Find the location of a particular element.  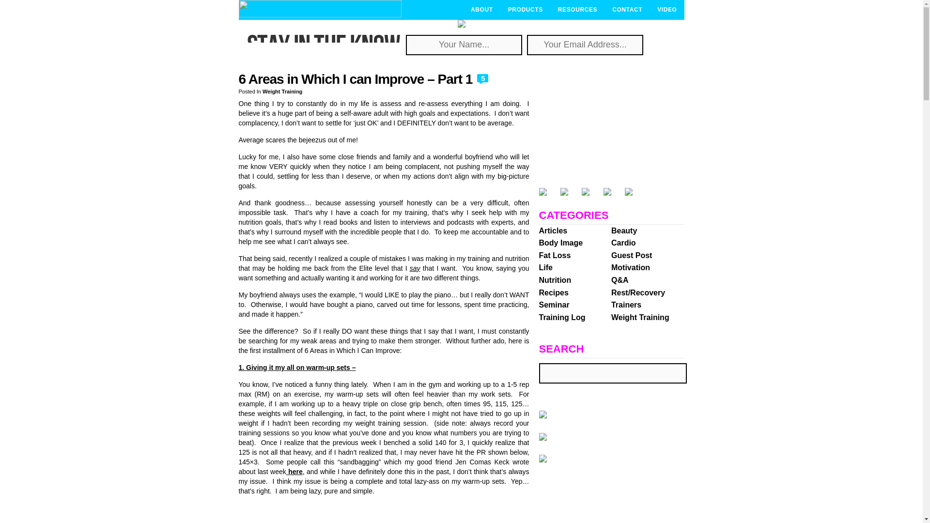

5 is located at coordinates (482, 79).